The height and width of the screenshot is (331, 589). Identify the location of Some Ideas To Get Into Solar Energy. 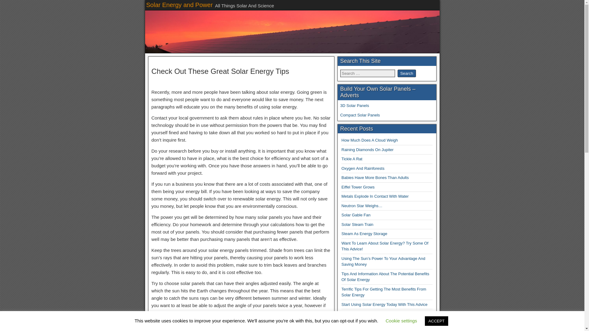
(374, 323).